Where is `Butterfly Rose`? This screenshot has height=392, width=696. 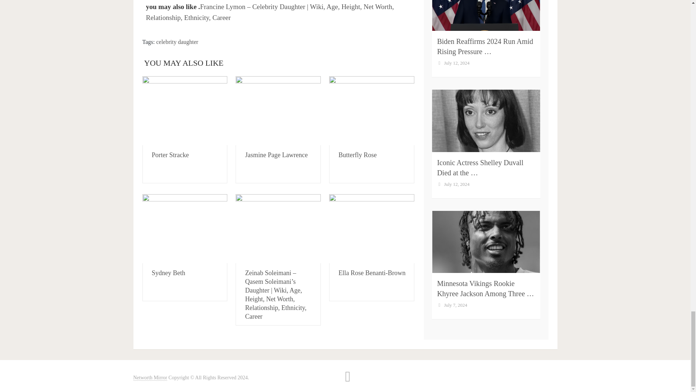
Butterfly Rose is located at coordinates (372, 110).